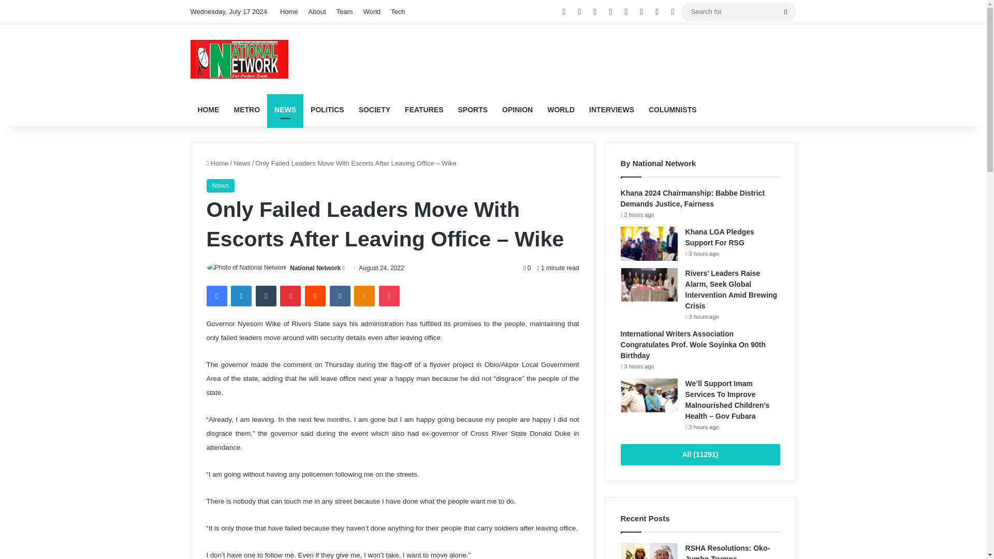 The image size is (994, 559). I want to click on About, so click(317, 12).